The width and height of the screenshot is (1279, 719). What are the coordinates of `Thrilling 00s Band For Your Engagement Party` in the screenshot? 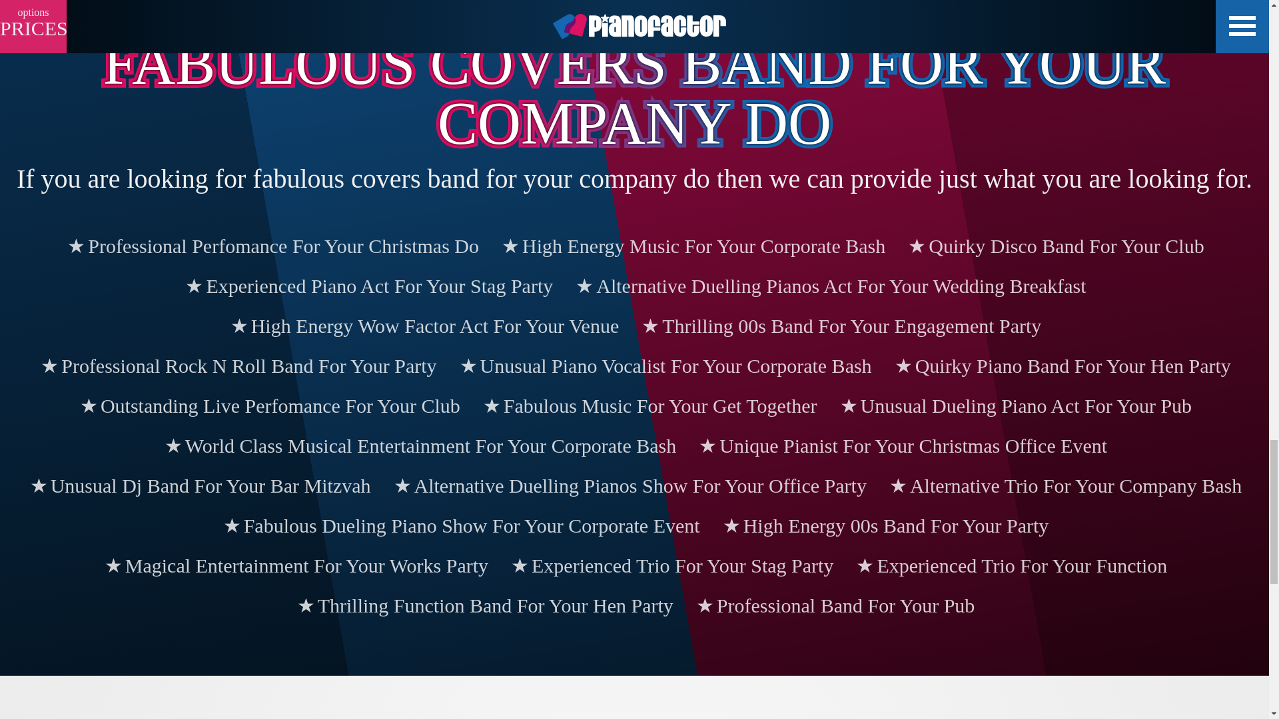 It's located at (840, 326).